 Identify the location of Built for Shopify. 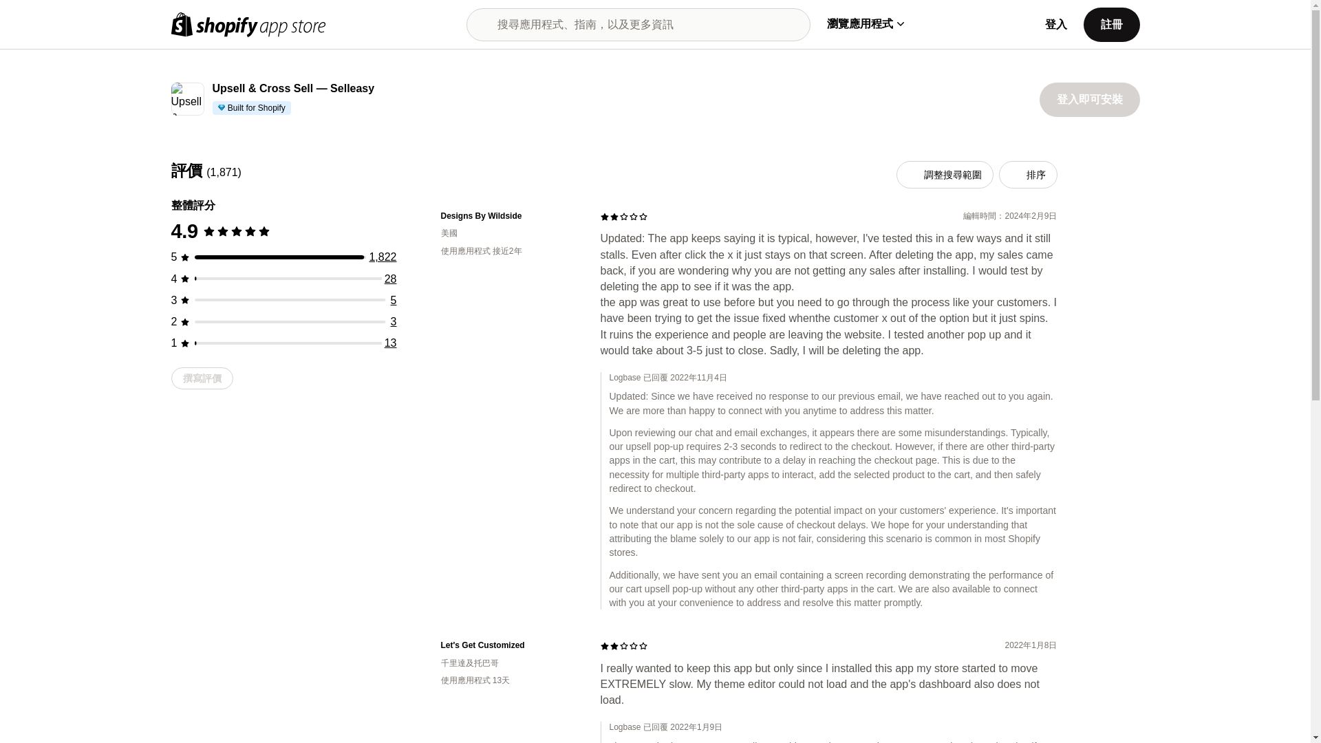
(250, 107).